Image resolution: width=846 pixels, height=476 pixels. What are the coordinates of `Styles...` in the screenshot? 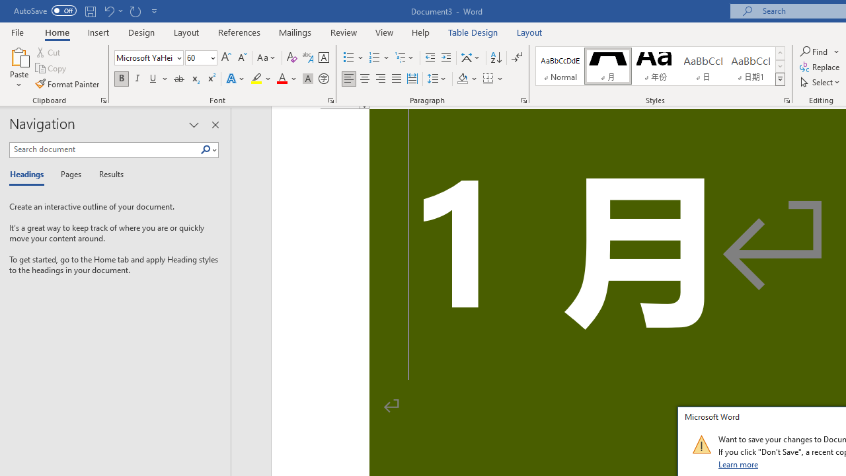 It's located at (787, 100).